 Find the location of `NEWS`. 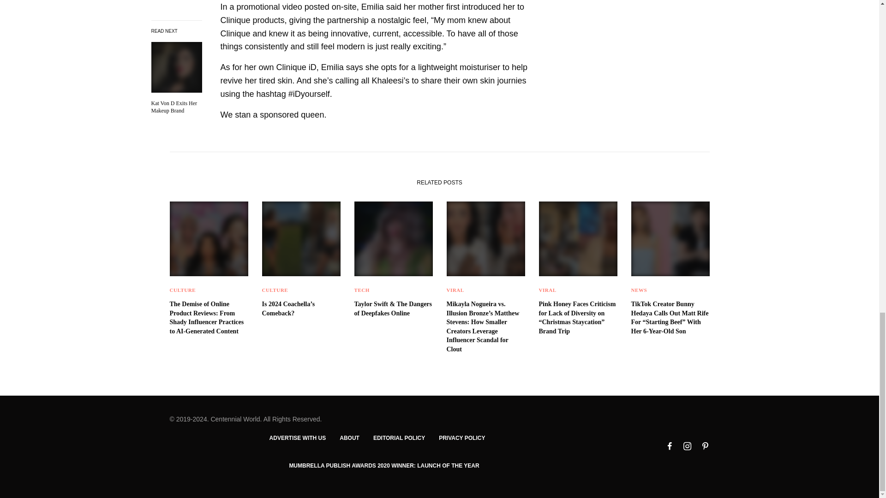

NEWS is located at coordinates (639, 290).